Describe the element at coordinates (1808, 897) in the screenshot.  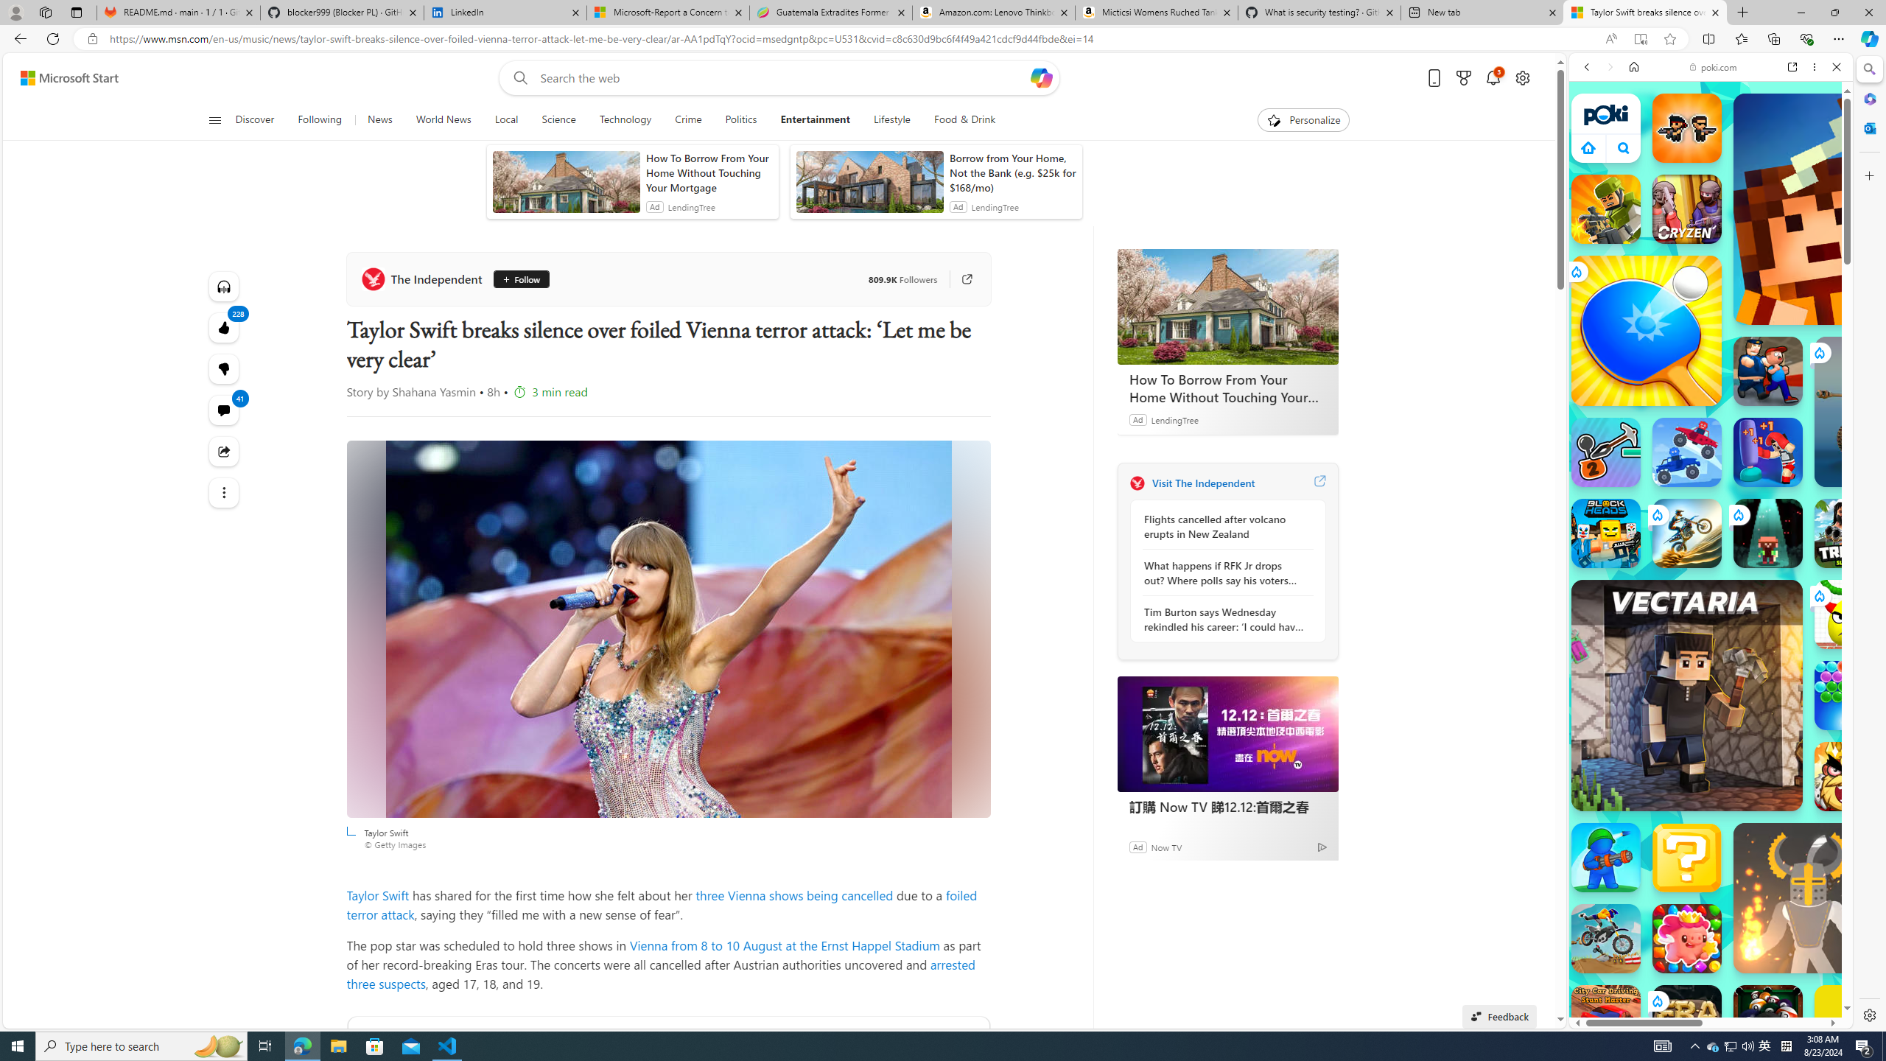
I see `Ragdoll Hit Ragdoll Hit` at that location.